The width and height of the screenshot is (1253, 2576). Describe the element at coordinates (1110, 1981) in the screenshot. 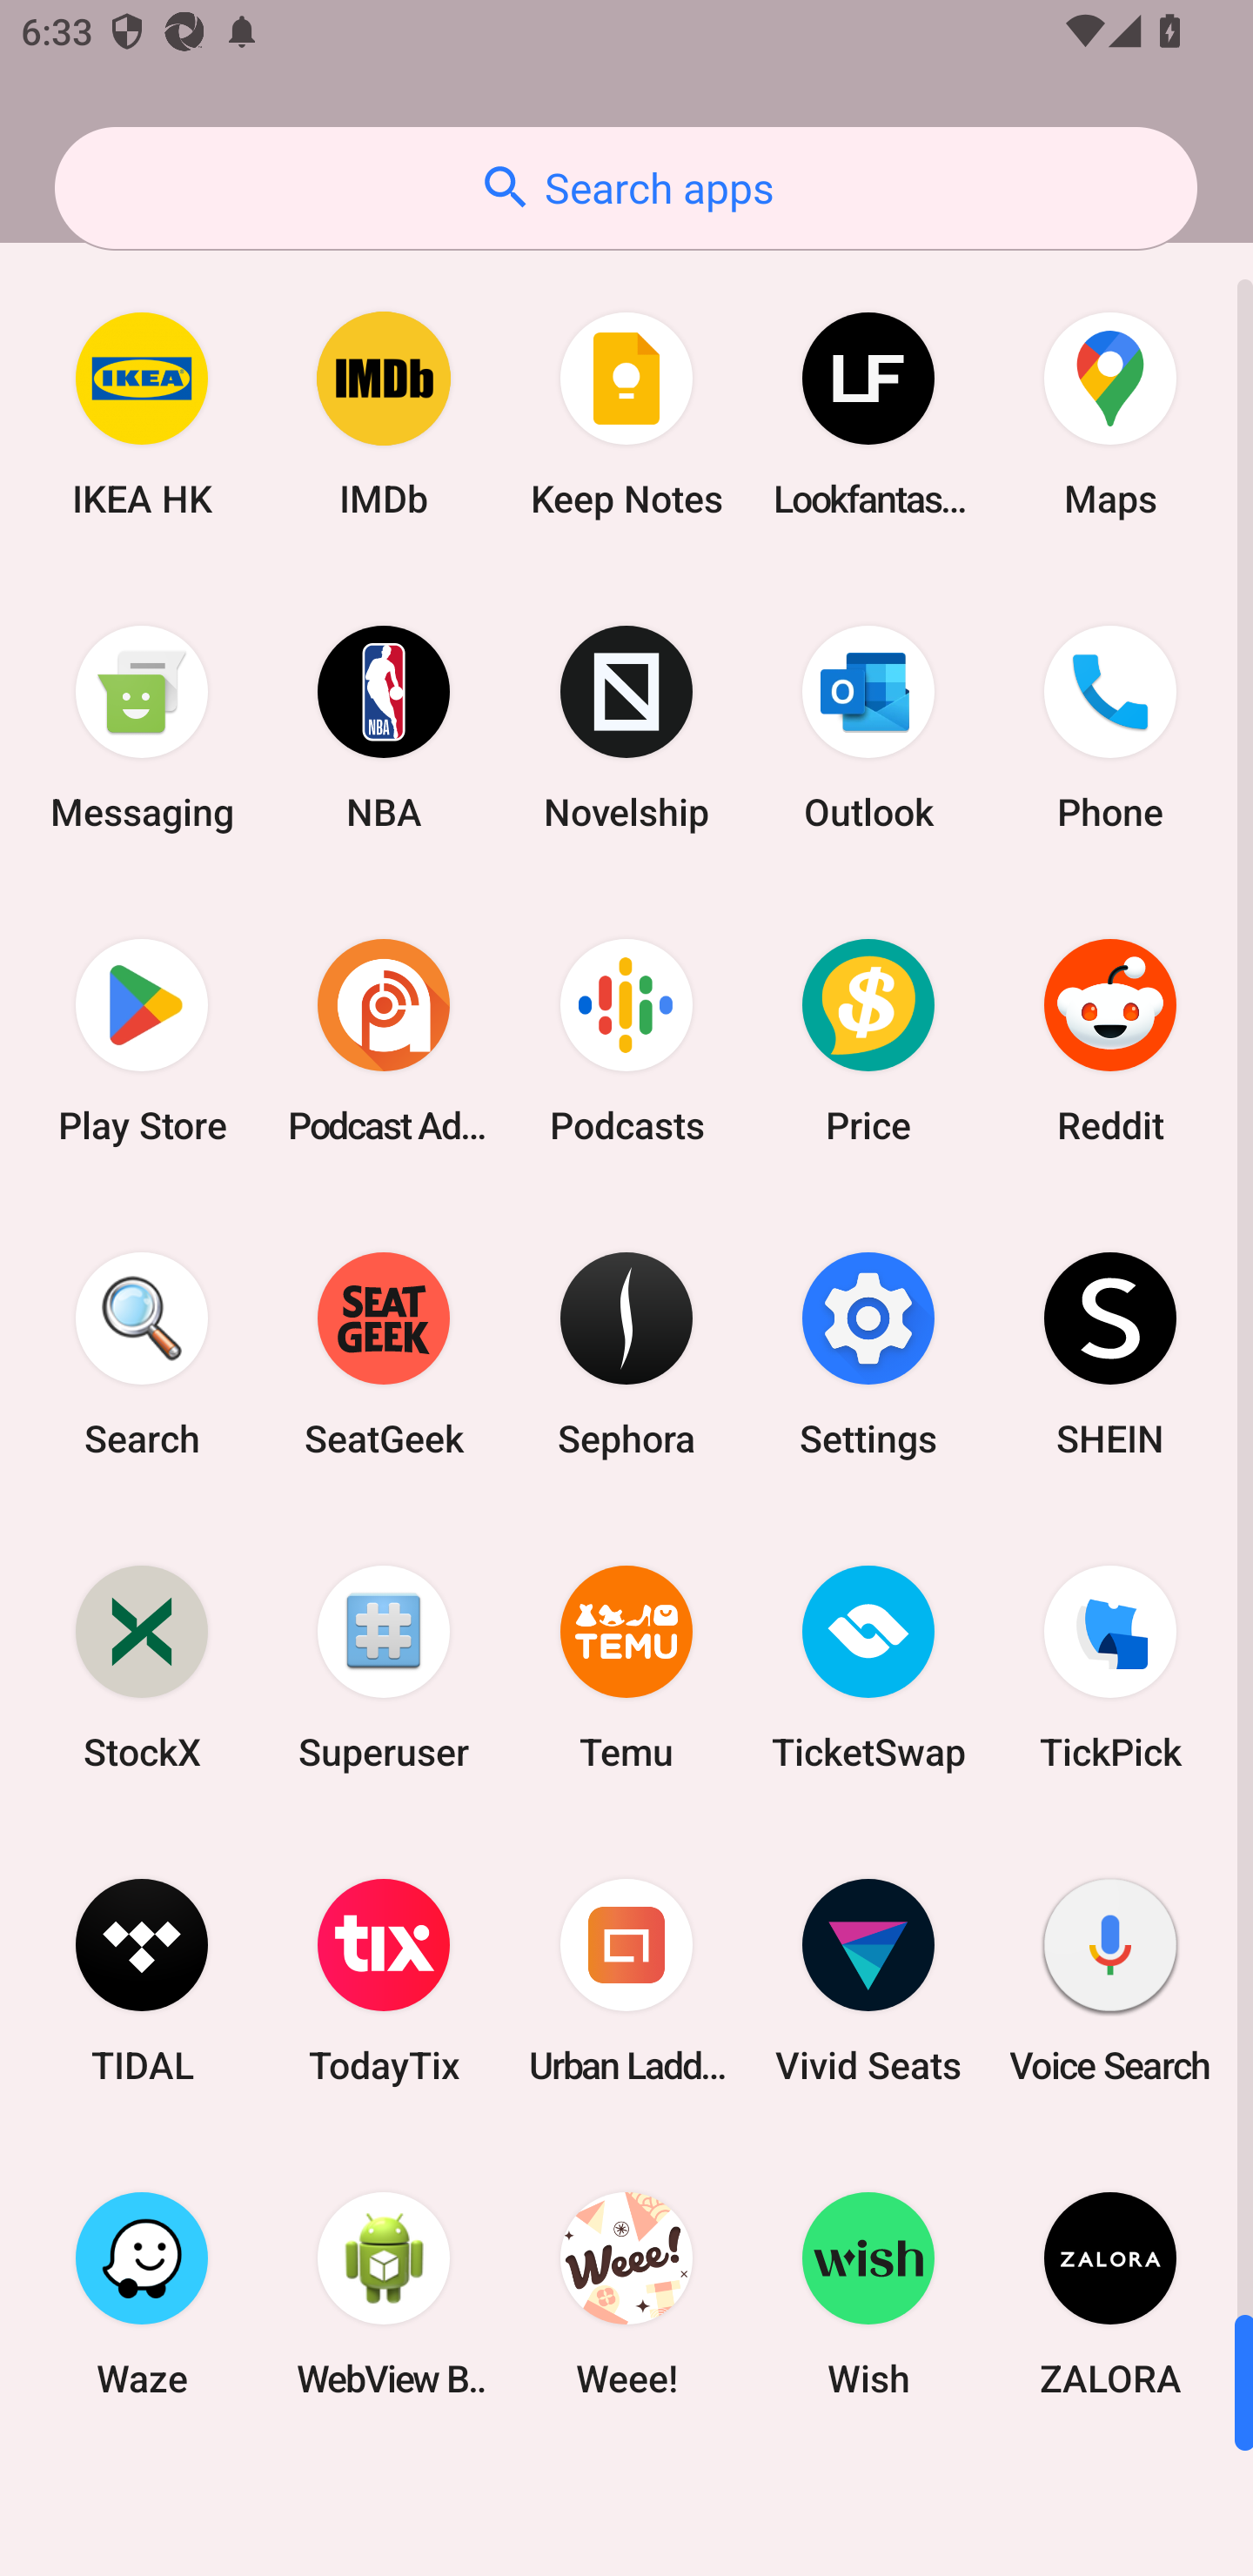

I see `Voice Search` at that location.